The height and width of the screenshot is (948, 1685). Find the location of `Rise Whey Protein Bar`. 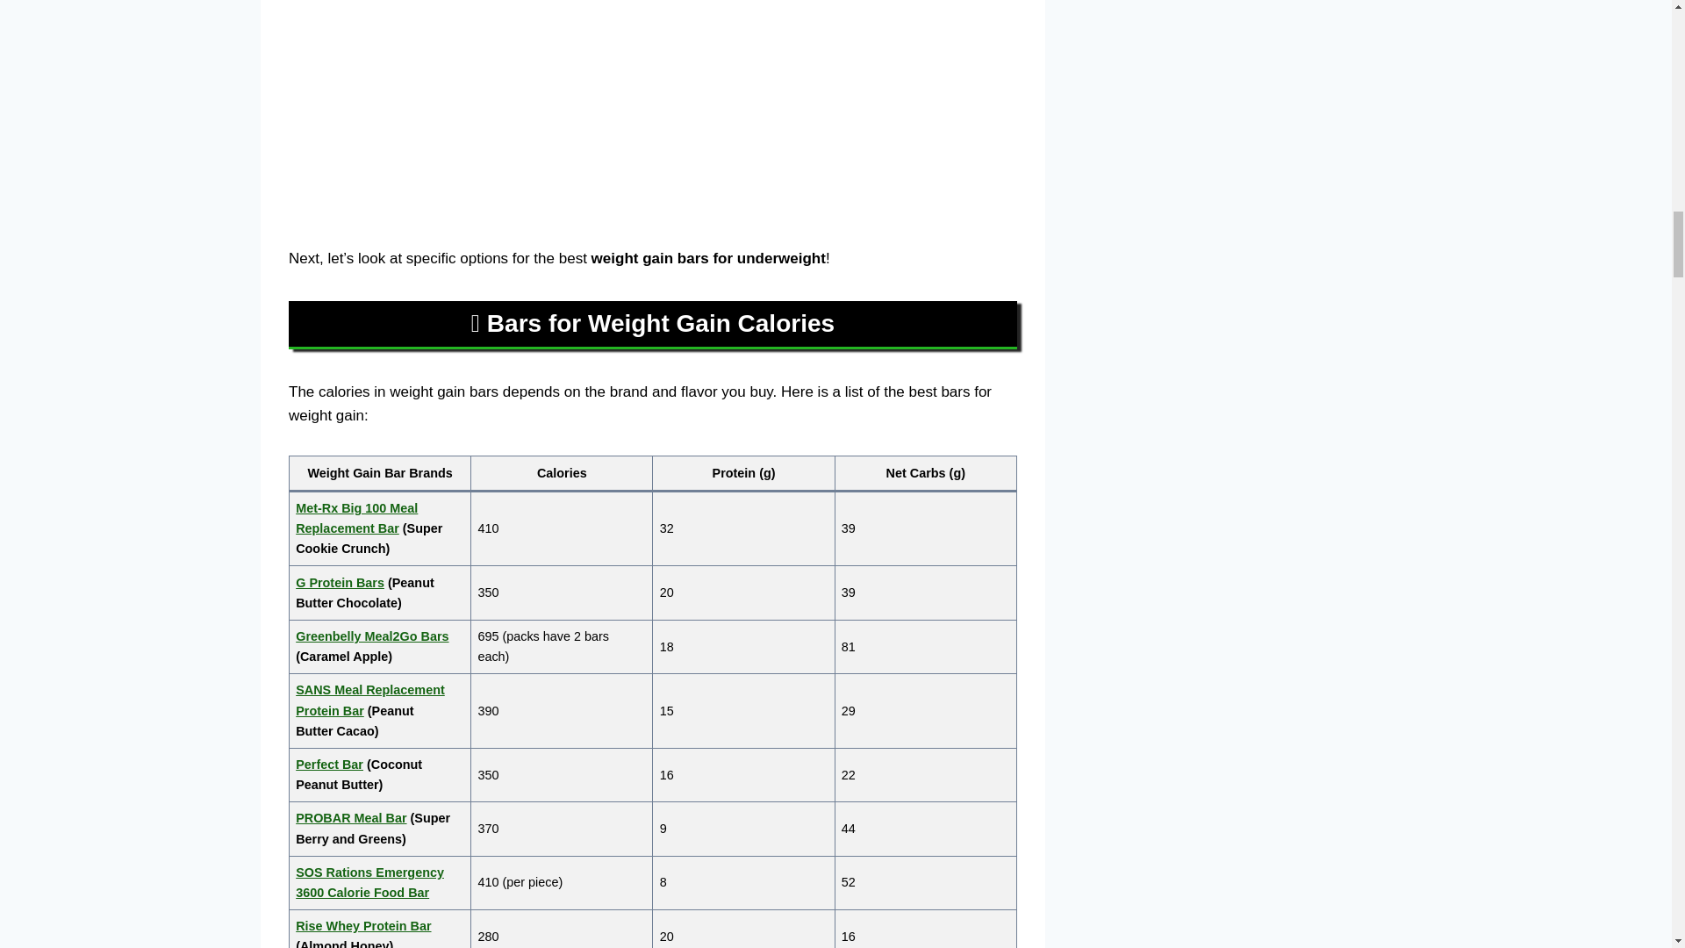

Rise Whey Protein Bar is located at coordinates (363, 925).